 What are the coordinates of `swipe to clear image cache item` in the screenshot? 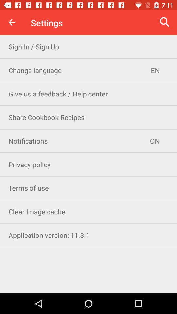 It's located at (88, 211).